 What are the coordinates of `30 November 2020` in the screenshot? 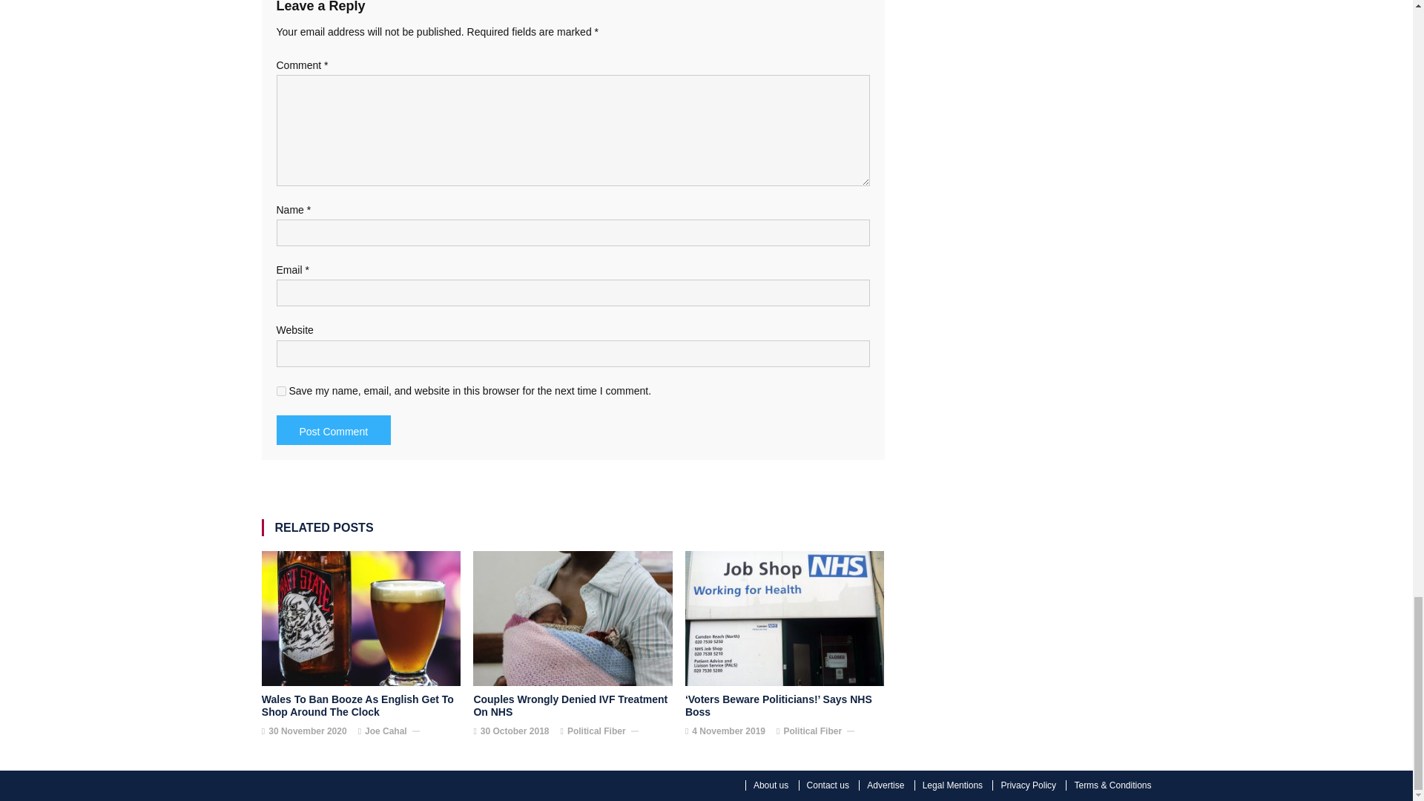 It's located at (307, 731).